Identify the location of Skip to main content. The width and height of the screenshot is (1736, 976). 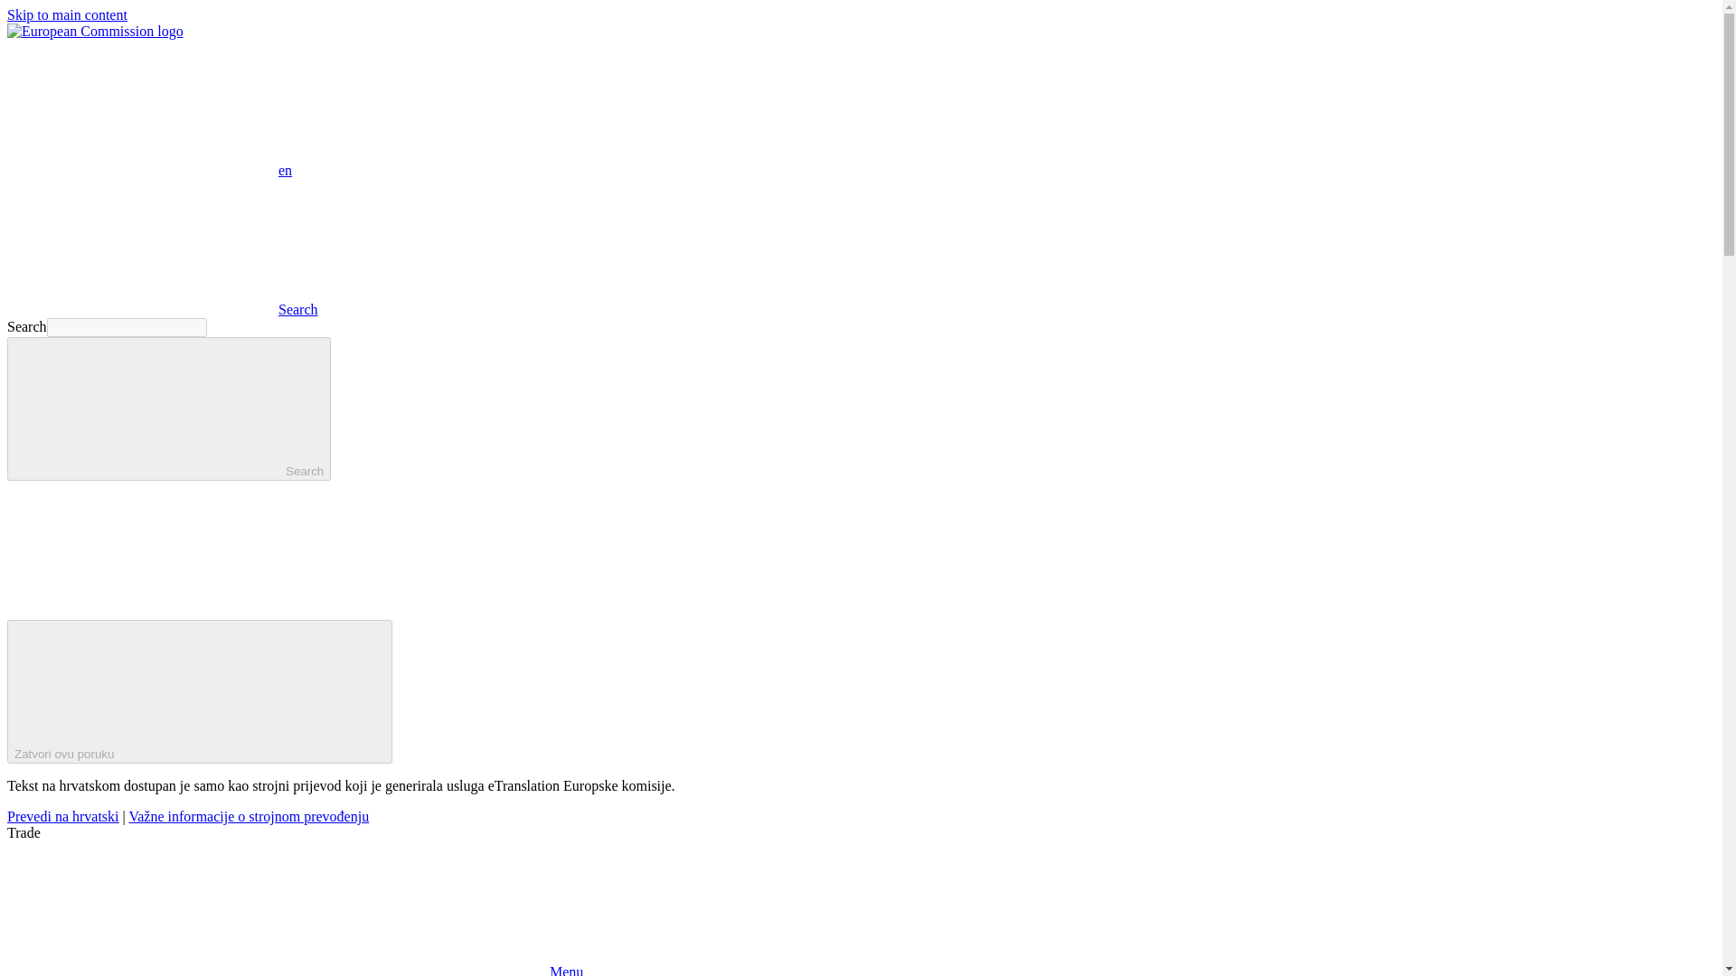
(67, 14).